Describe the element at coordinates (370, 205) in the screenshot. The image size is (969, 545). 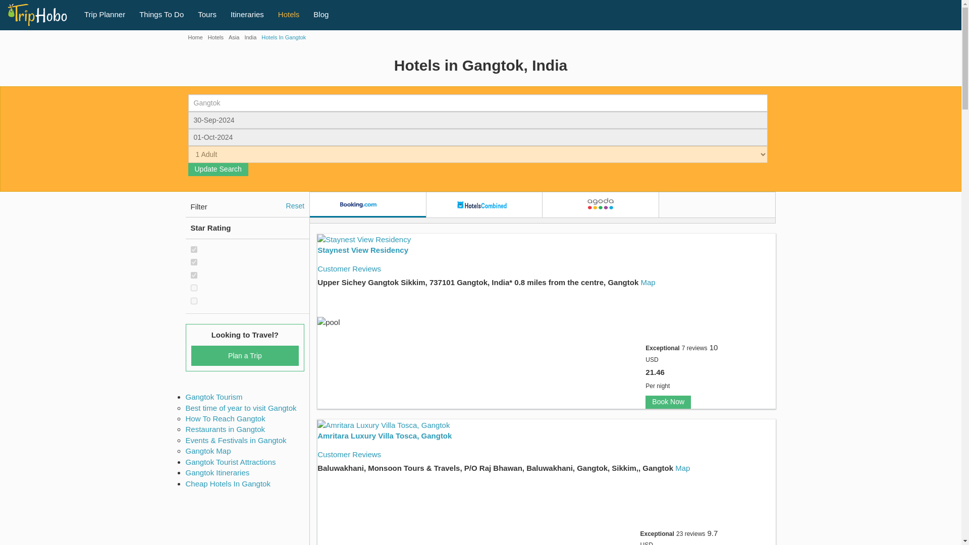
I see `Created with Fabric.js 5.2.4` at that location.